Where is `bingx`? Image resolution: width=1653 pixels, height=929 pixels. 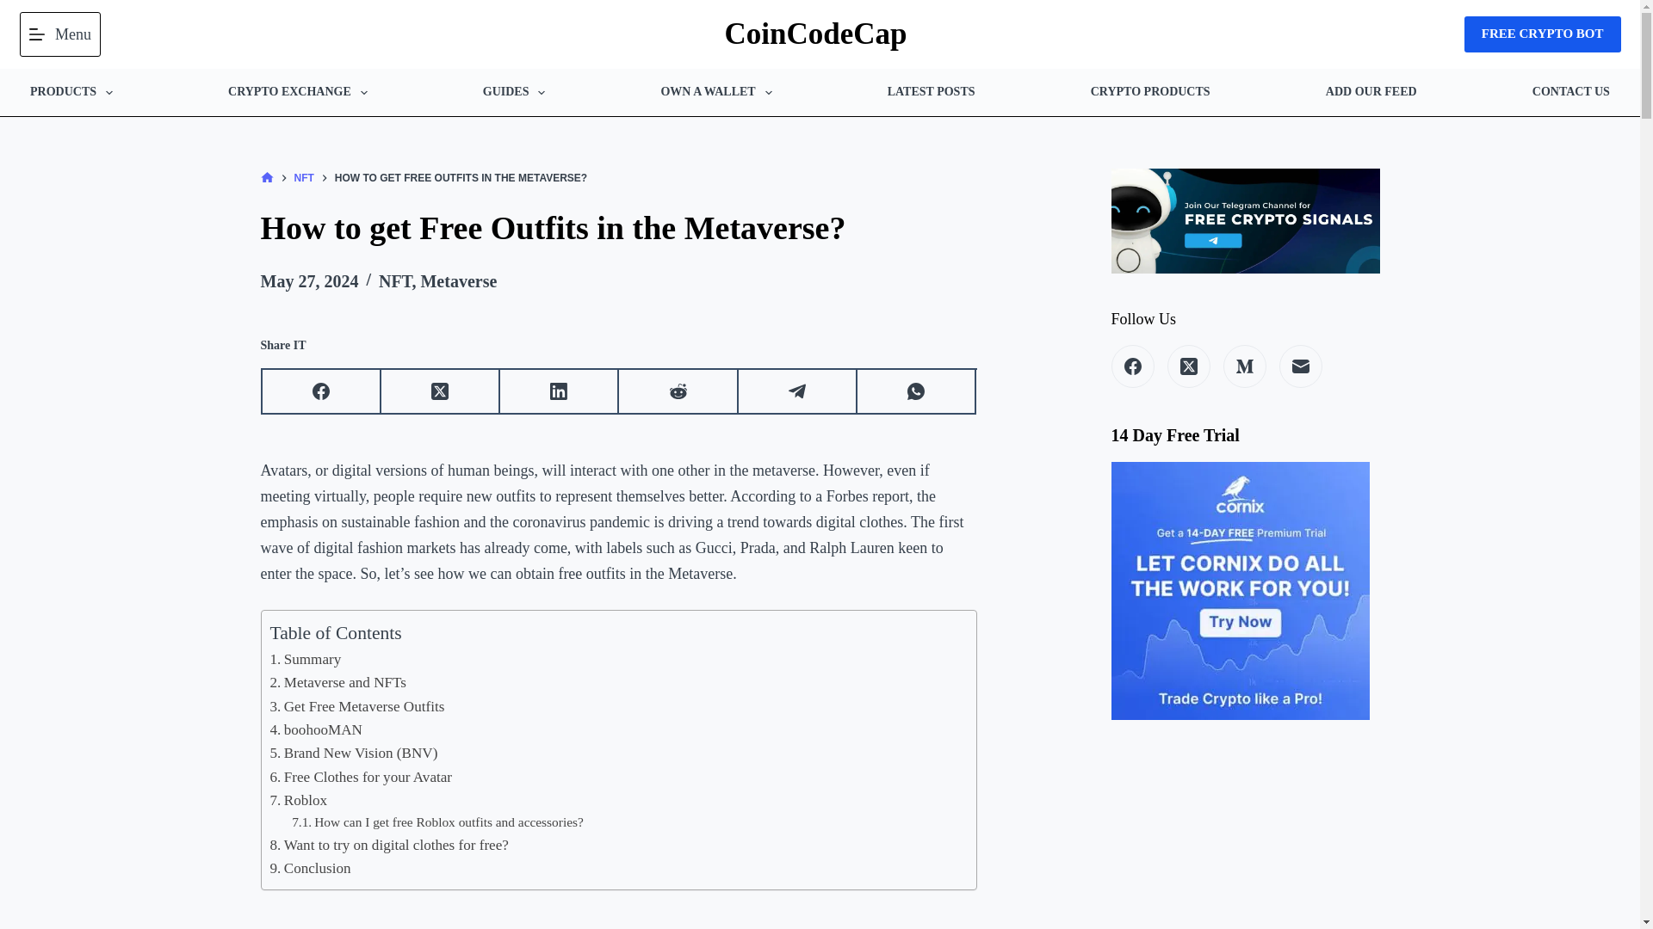 bingx is located at coordinates (1543, 34).